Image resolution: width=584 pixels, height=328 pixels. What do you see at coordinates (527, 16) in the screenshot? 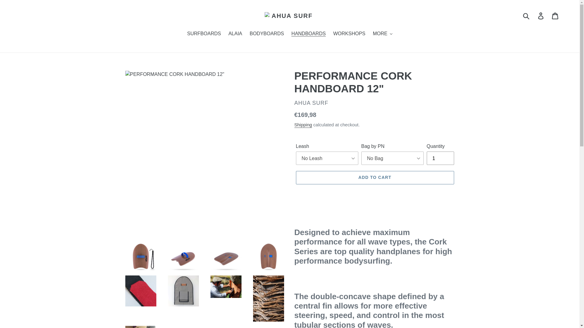
I see `Submit` at bounding box center [527, 16].